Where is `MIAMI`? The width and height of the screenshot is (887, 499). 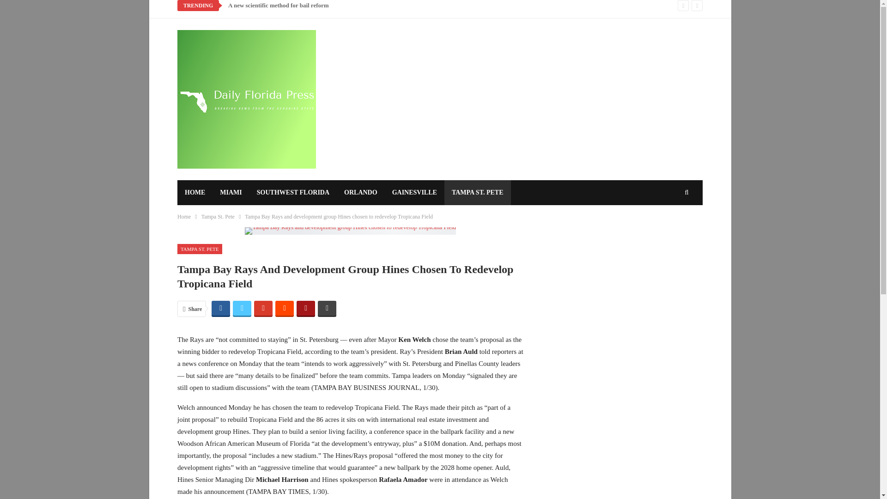
MIAMI is located at coordinates (231, 192).